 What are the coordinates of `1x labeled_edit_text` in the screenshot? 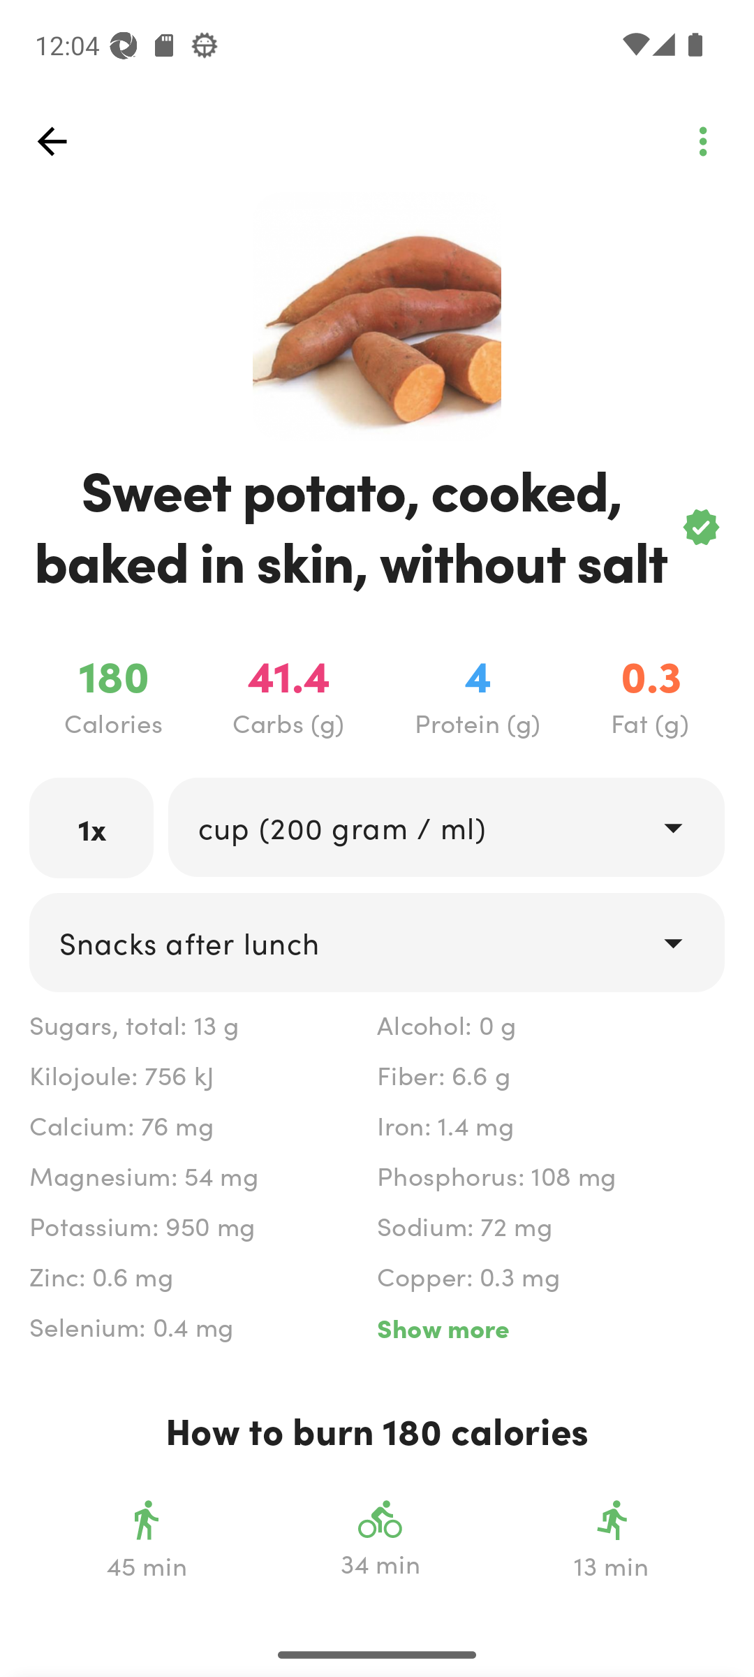 It's located at (91, 828).